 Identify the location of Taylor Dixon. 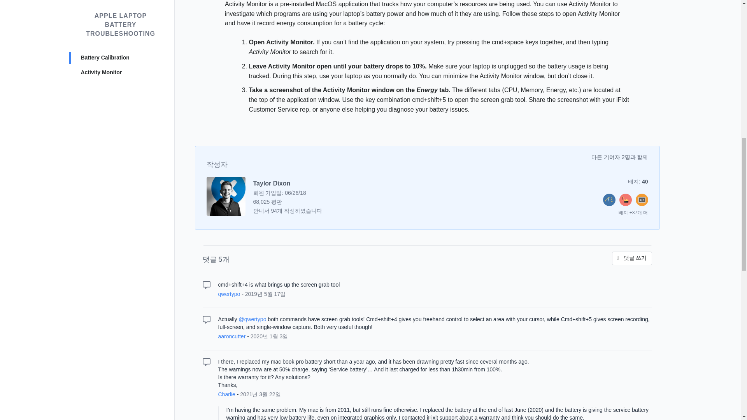
(272, 183).